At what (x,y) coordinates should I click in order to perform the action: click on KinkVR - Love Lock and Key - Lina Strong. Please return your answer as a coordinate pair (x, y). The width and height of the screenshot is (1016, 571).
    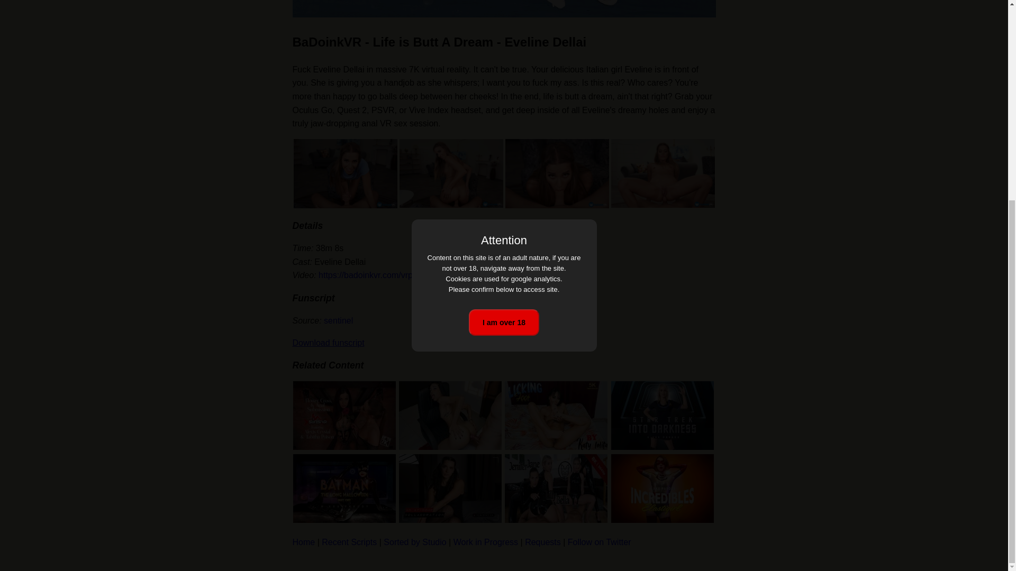
    Looking at the image, I should click on (450, 489).